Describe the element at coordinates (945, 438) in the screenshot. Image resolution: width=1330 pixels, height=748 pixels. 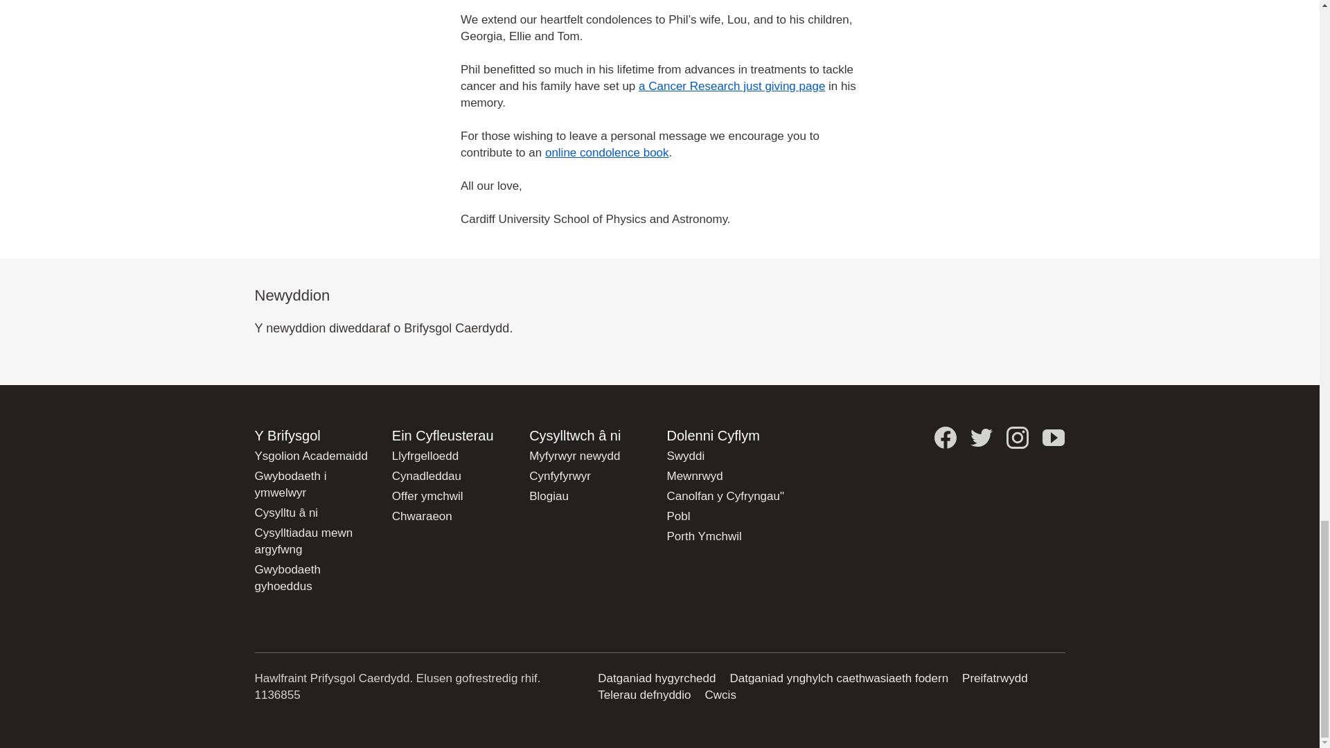
I see `facebook` at that location.